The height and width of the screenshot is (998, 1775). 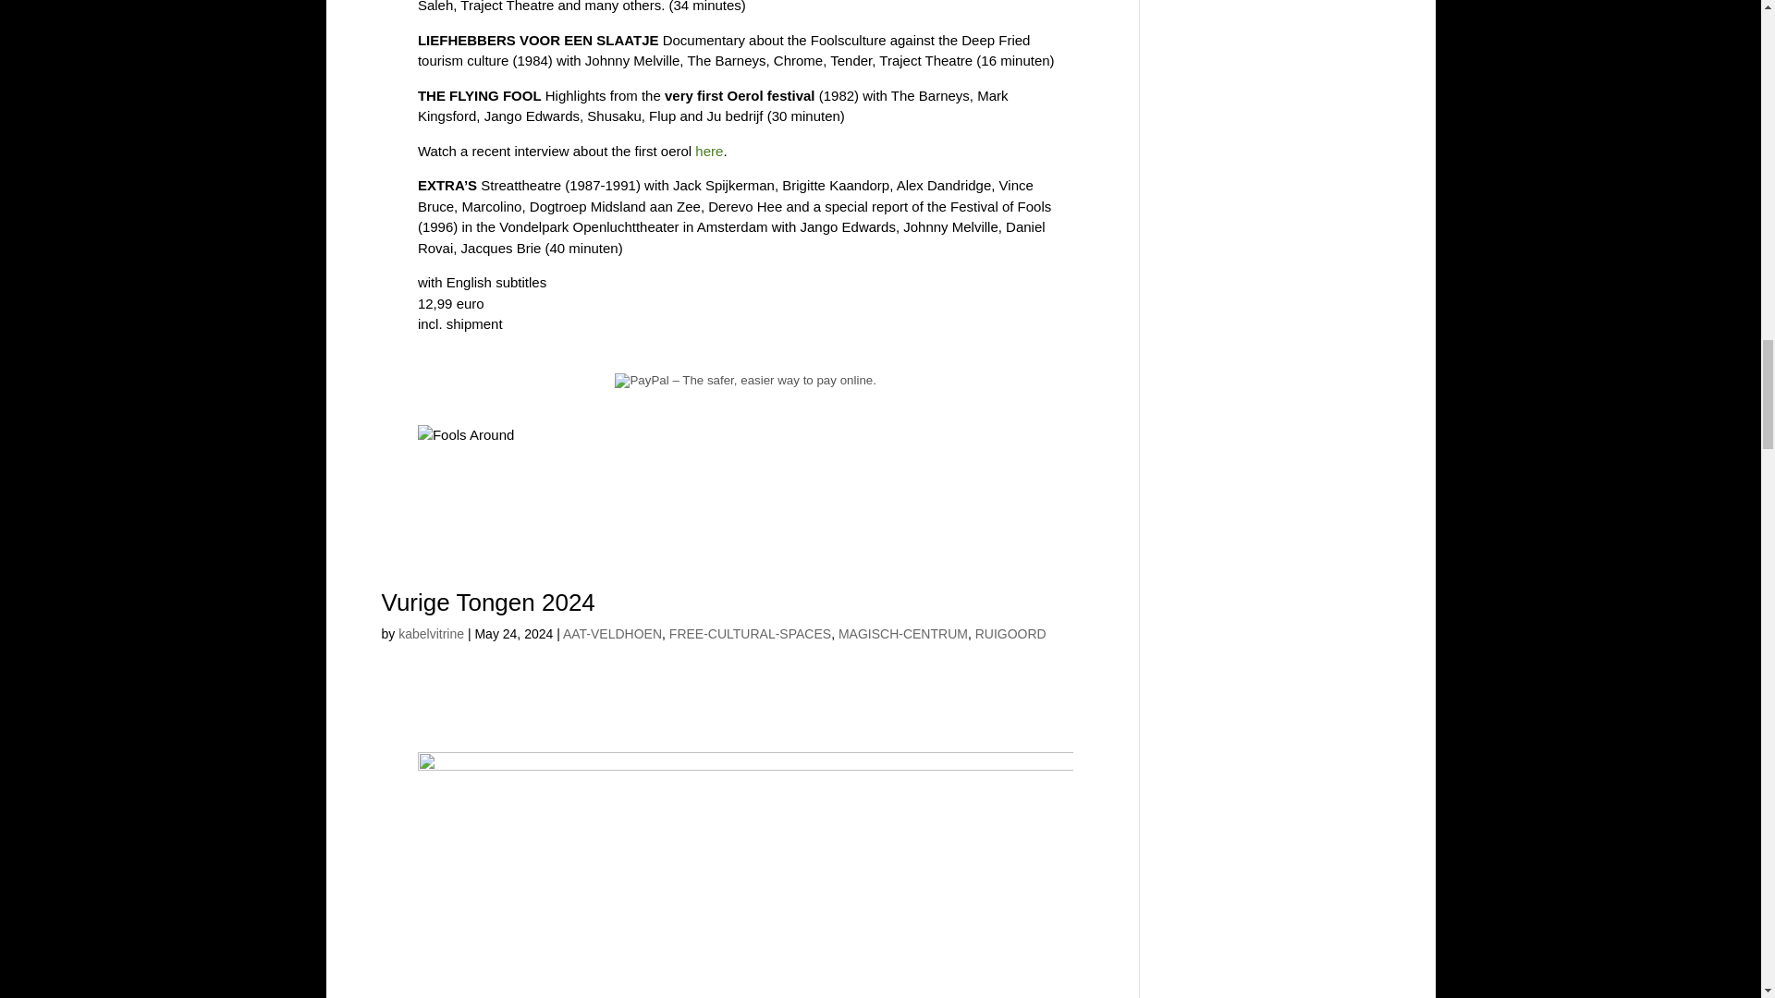 What do you see at coordinates (431, 634) in the screenshot?
I see `Posts by kabelvitrine` at bounding box center [431, 634].